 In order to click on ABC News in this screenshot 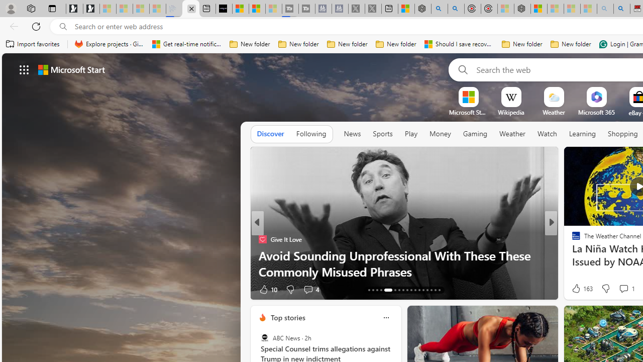, I will do `click(264, 338)`.